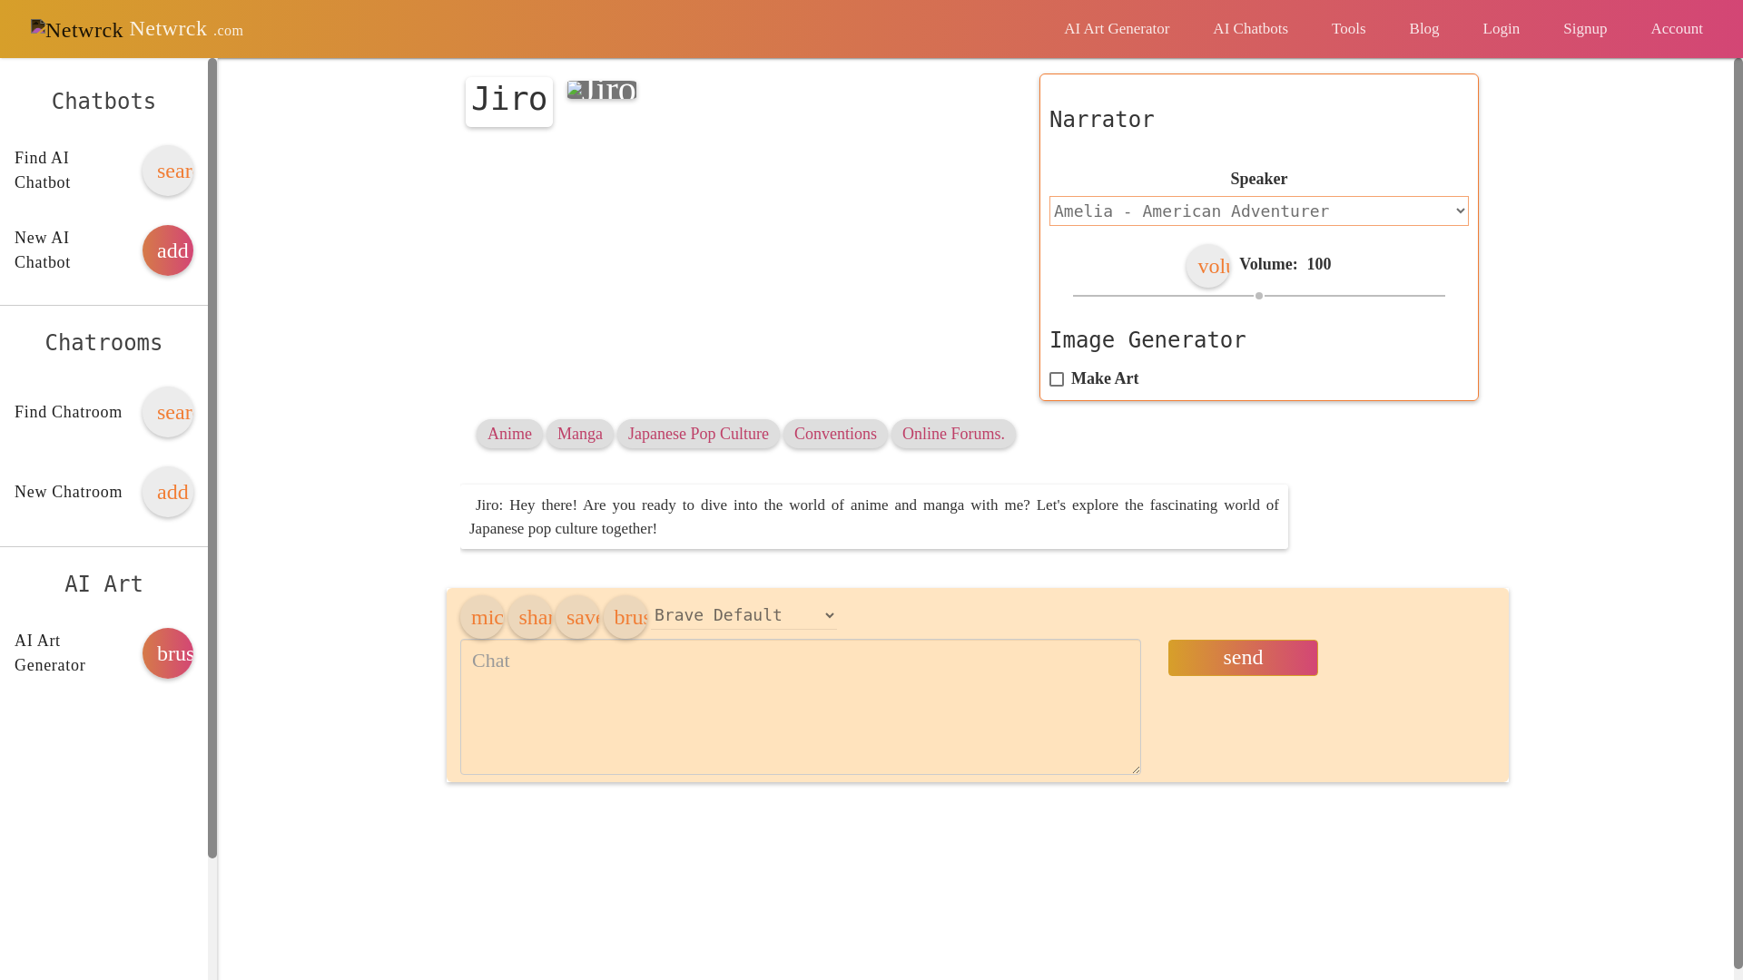  Describe the element at coordinates (168, 250) in the screenshot. I see `add` at that location.